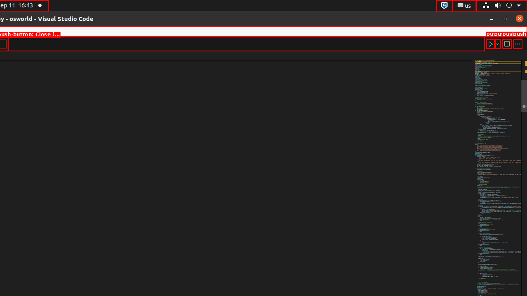 This screenshot has width=527, height=296. Describe the element at coordinates (497, 44) in the screenshot. I see `Run or Debug...` at that location.